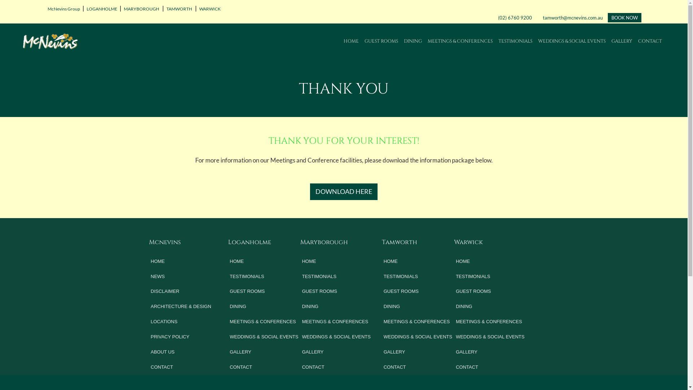  What do you see at coordinates (209, 9) in the screenshot?
I see `  WARWICK` at bounding box center [209, 9].